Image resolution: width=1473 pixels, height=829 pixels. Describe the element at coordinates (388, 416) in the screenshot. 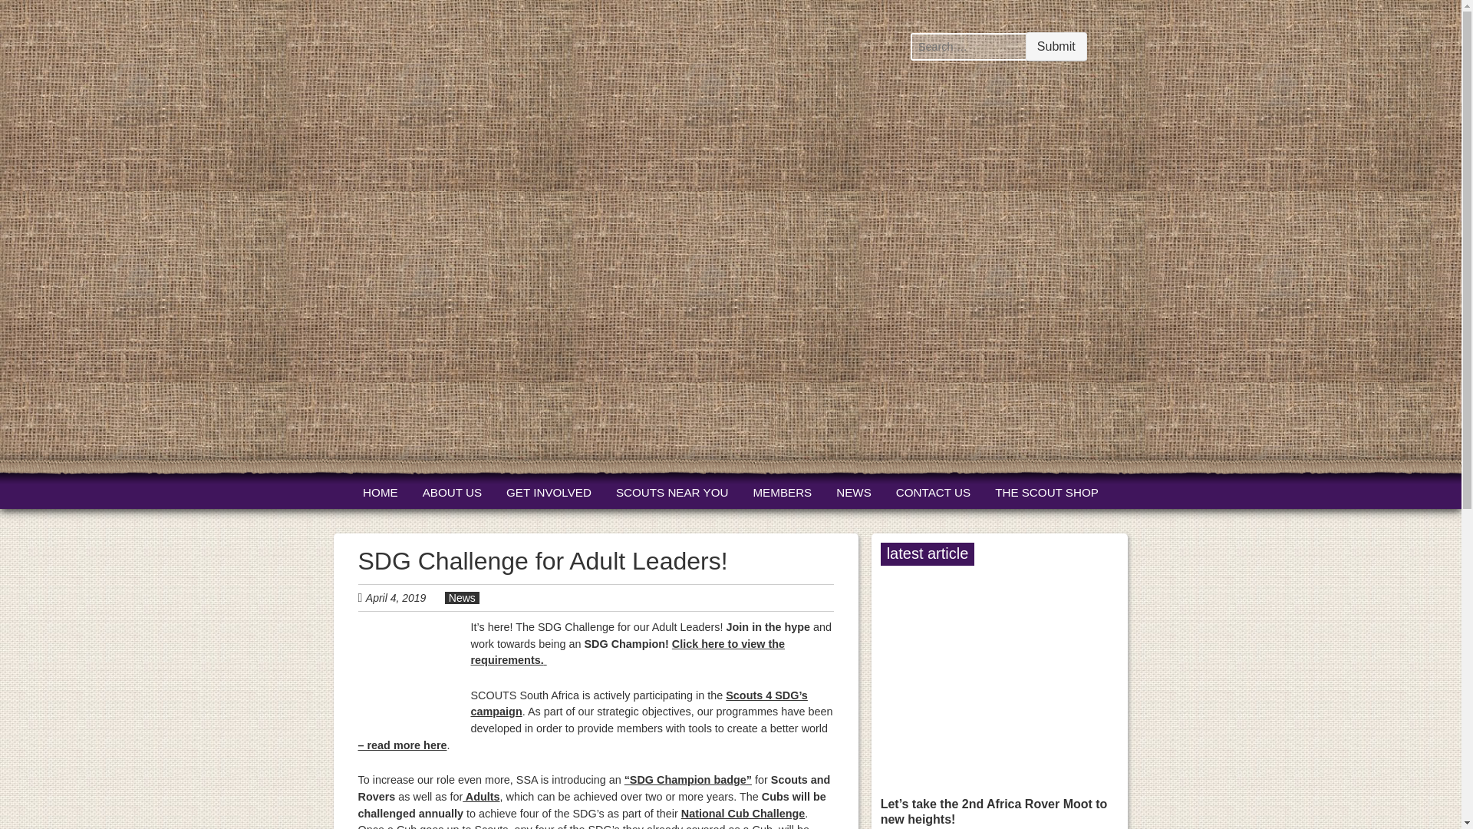

I see `SCOUTS South Africa` at that location.